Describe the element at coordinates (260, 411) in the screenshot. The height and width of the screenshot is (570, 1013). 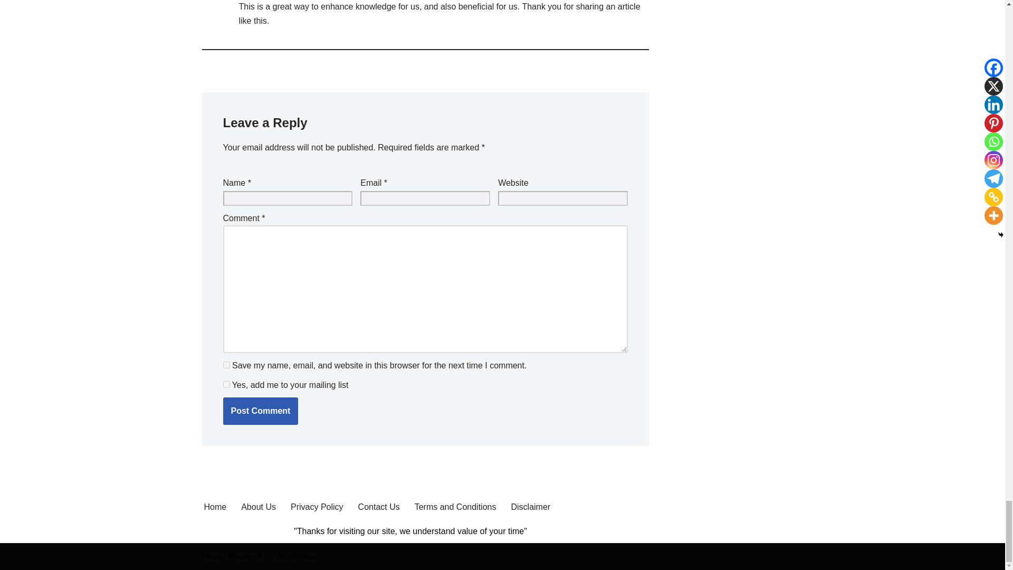
I see `Post Comment` at that location.